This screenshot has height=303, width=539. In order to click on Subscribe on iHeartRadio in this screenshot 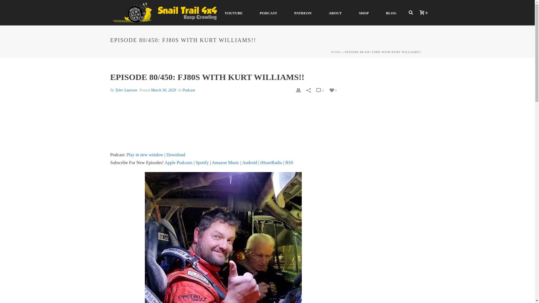, I will do `click(271, 162)`.